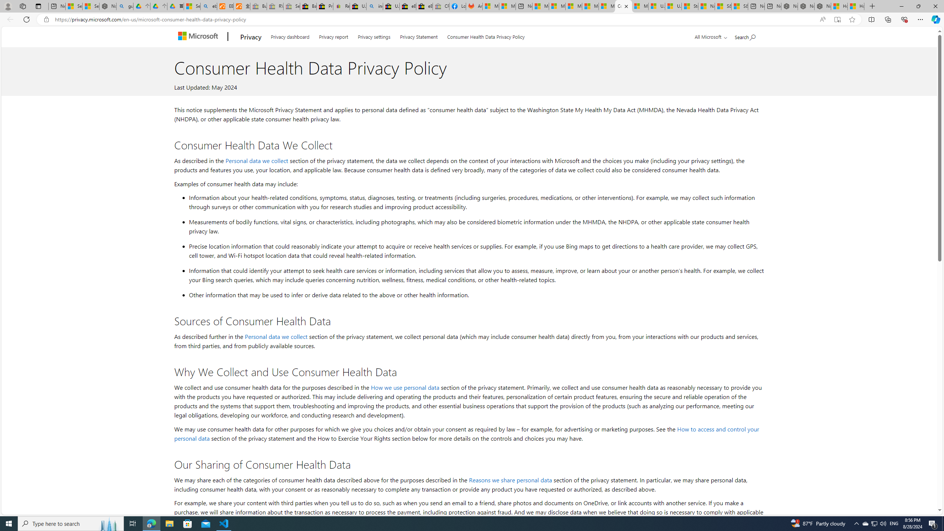  I want to click on Register: Create a personal eBay account, so click(341, 6).